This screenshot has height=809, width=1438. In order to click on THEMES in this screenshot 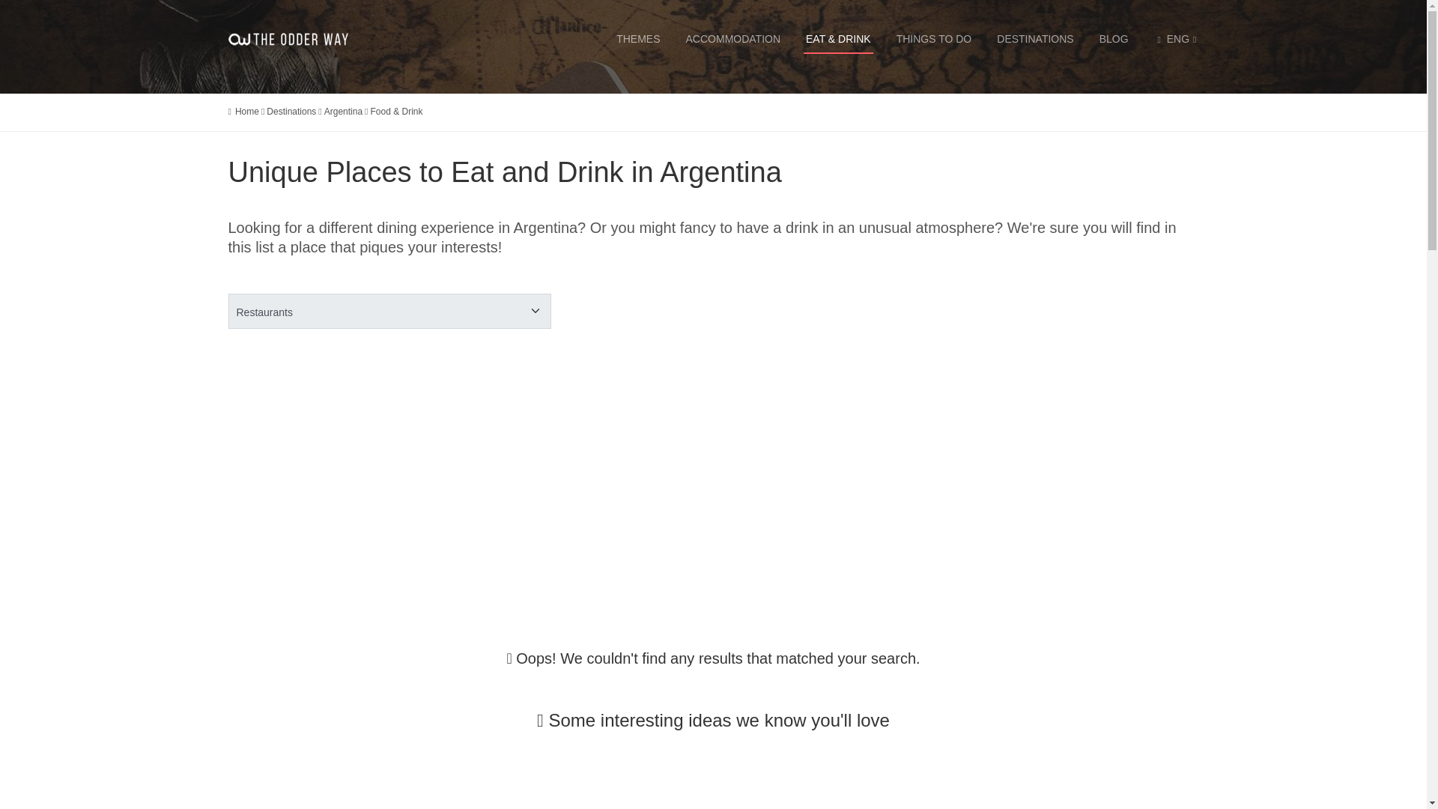, I will do `click(637, 39)`.